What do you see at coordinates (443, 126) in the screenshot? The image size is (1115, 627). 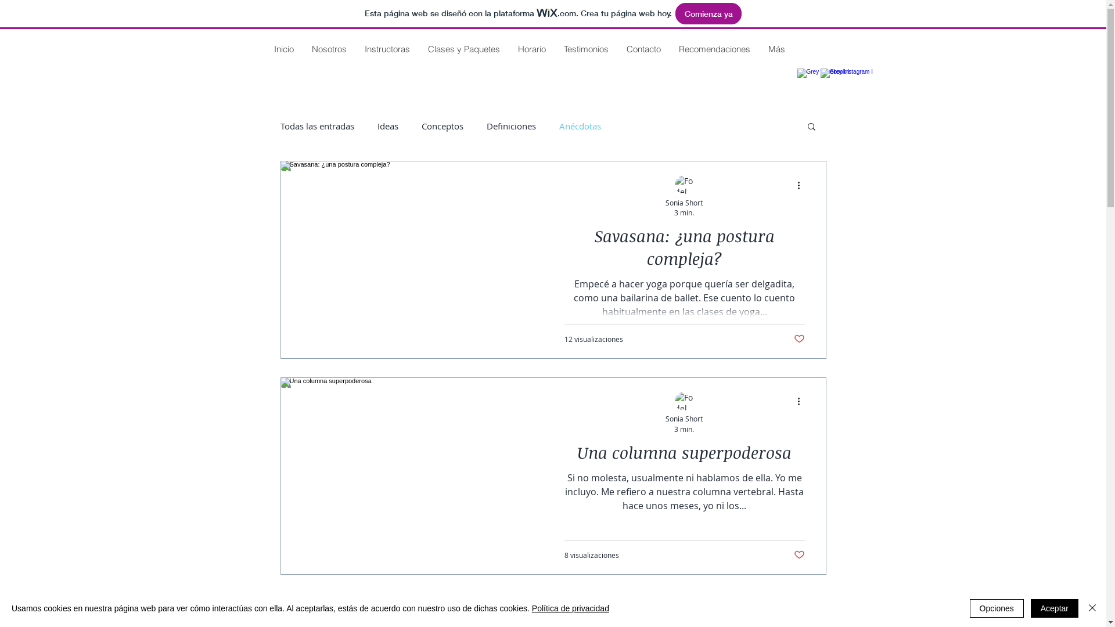 I see `Conceptos` at bounding box center [443, 126].